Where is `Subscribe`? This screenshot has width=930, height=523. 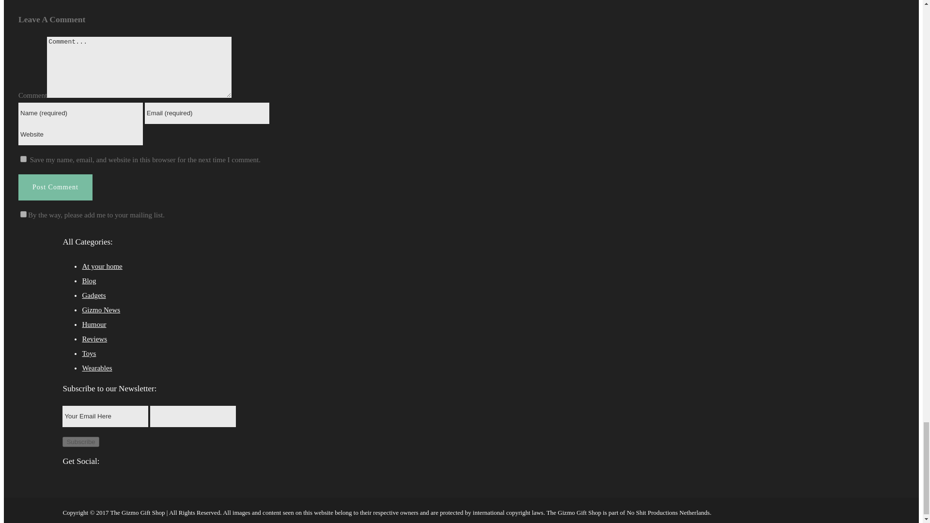
Subscribe is located at coordinates (80, 442).